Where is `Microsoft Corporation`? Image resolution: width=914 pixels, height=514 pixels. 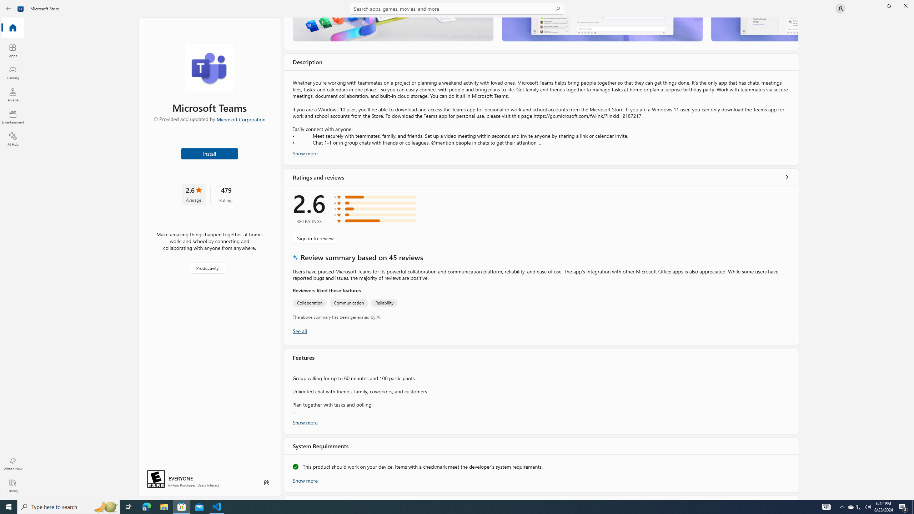
Microsoft Corporation is located at coordinates (241, 119).